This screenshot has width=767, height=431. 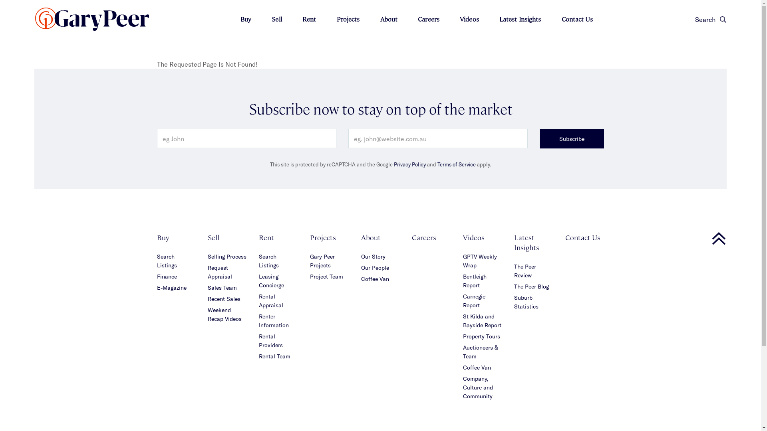 I want to click on Recent Sales, so click(x=224, y=299).